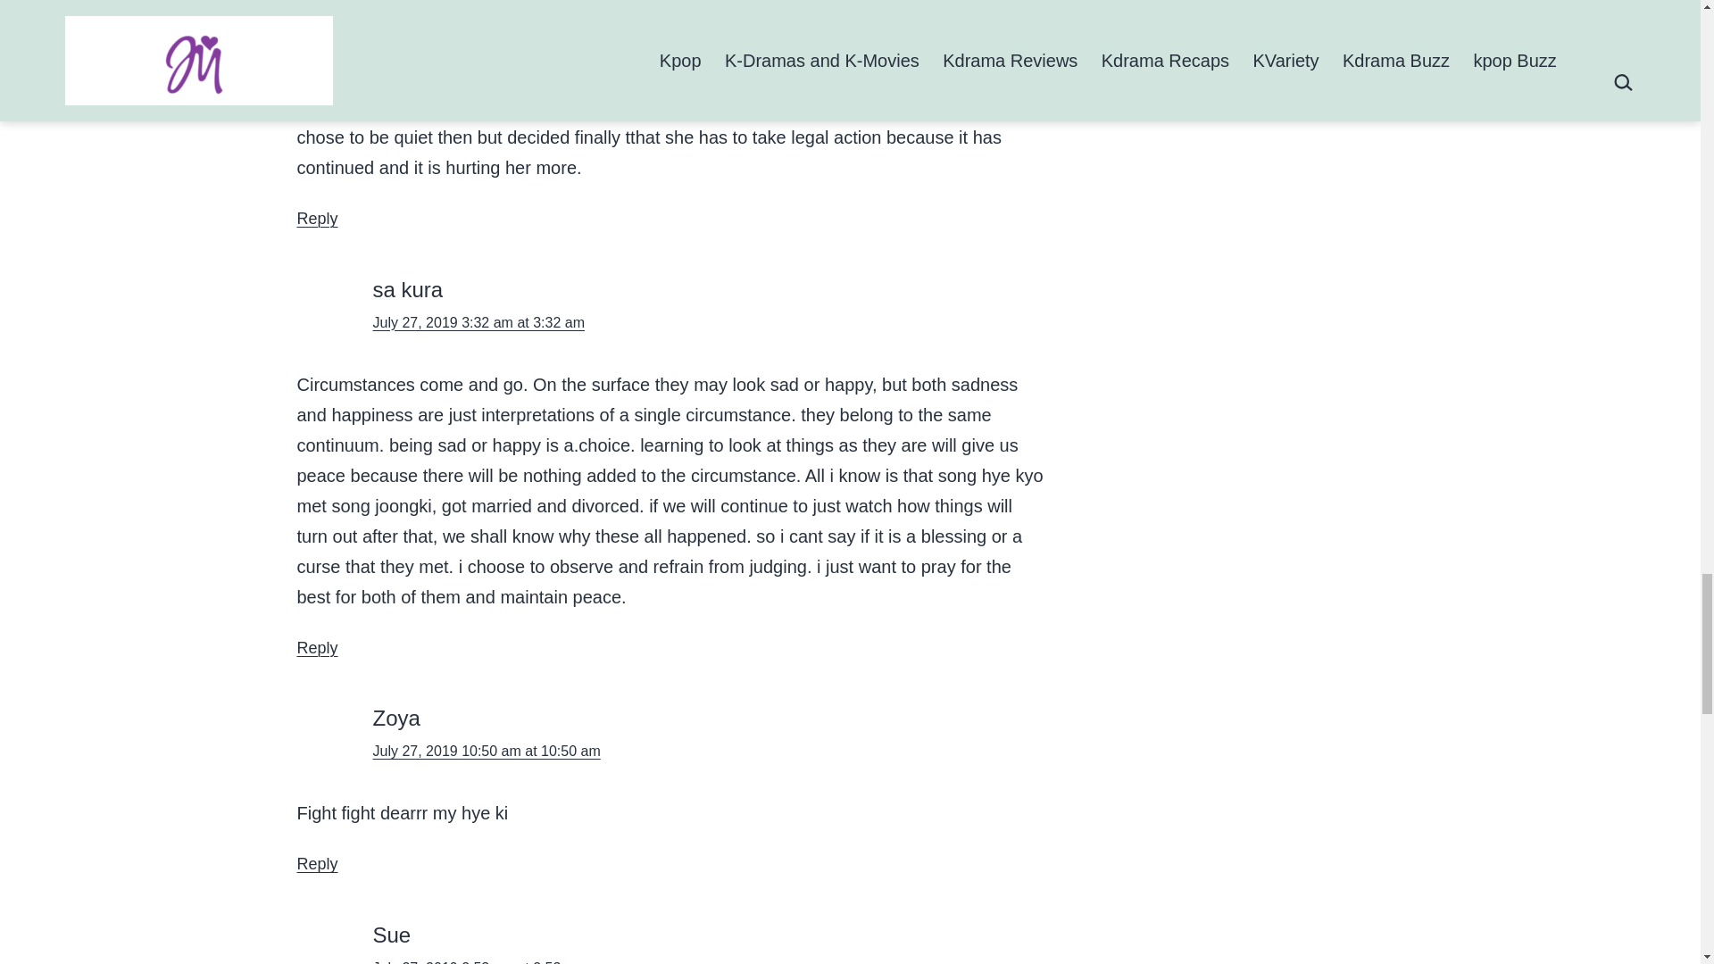 The image size is (1714, 964). What do you see at coordinates (487, 750) in the screenshot?
I see `July 27, 2019 10:50 am at 10:50 am` at bounding box center [487, 750].